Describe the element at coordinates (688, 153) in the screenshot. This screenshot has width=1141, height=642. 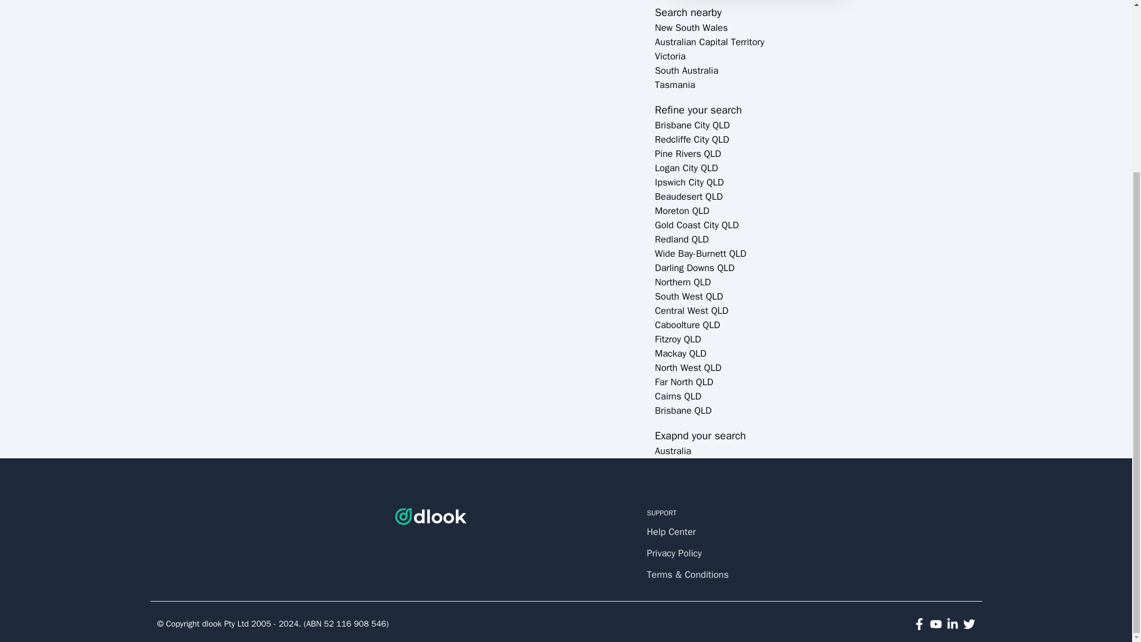
I see `Pine Rivers QLD` at that location.